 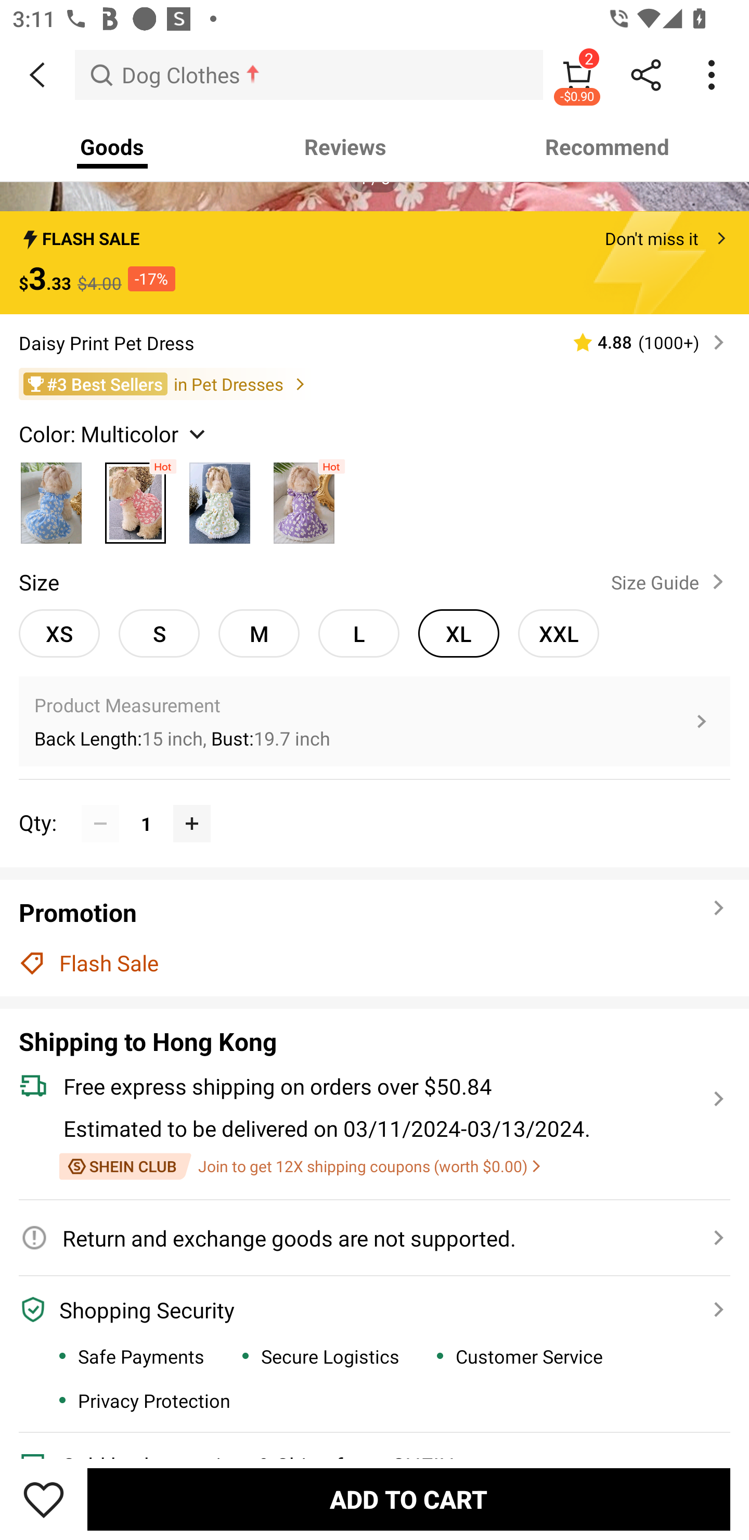 What do you see at coordinates (300, 1166) in the screenshot?
I see `Join to get 12X shipping coupons (worth $0.00)` at bounding box center [300, 1166].